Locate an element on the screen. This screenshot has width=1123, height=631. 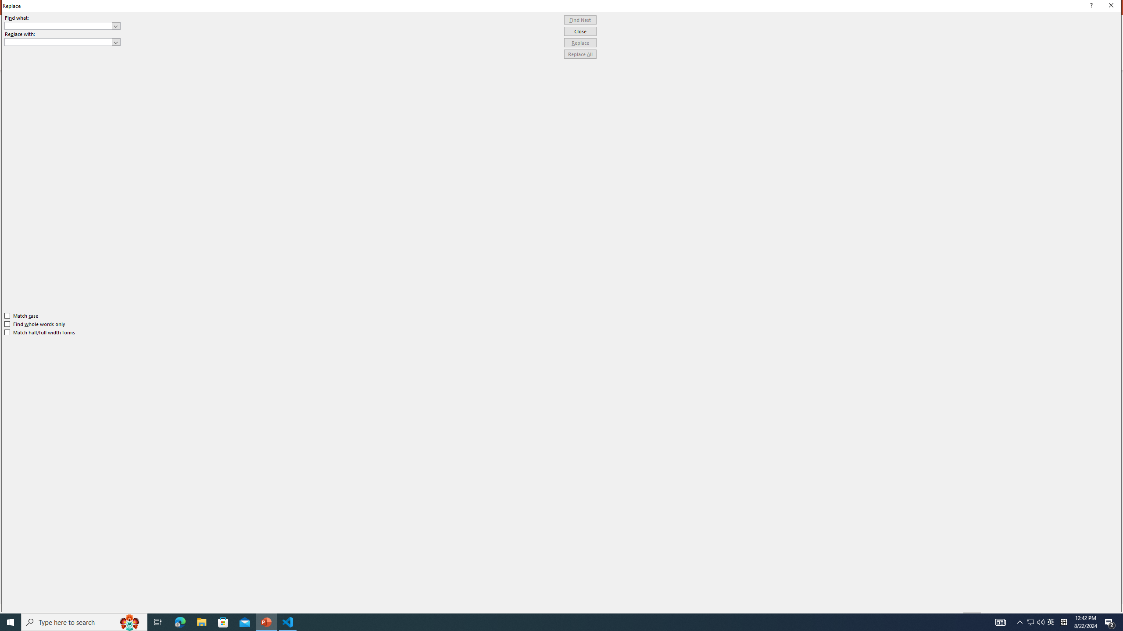
Find whole words only is located at coordinates (35, 324).